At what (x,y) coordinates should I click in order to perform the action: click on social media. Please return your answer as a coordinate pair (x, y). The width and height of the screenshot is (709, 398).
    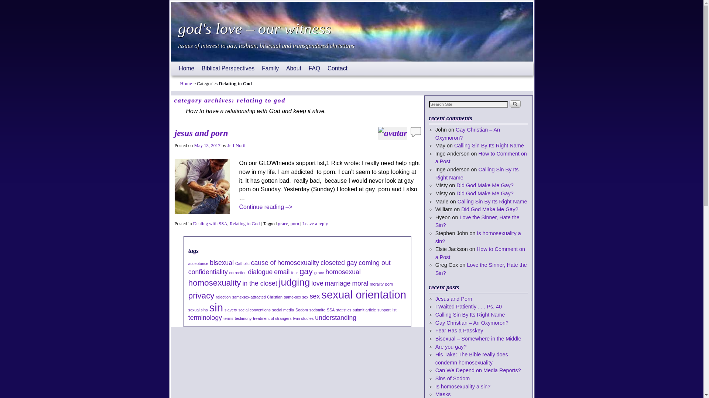
    Looking at the image, I should click on (283, 310).